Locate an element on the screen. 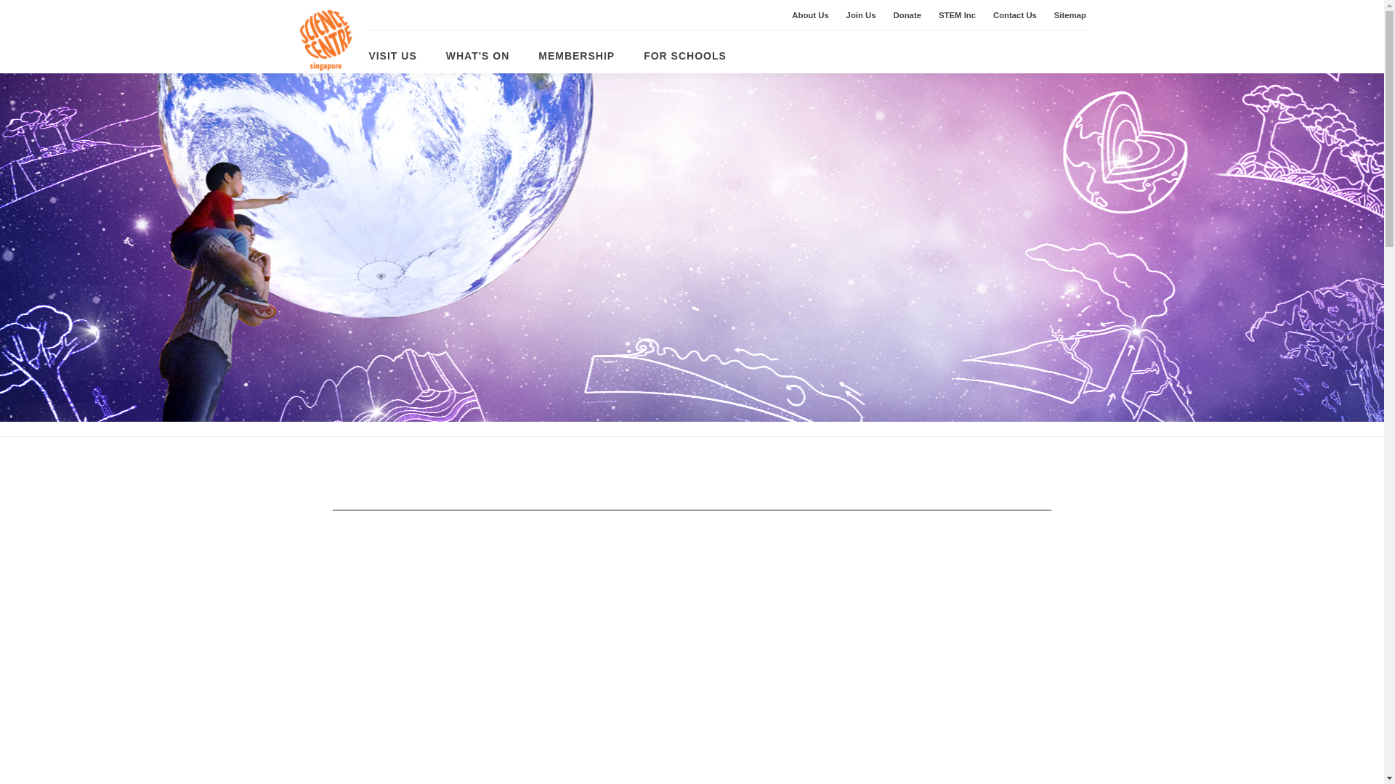 The image size is (1395, 784). Sitemap is located at coordinates (1070, 15).